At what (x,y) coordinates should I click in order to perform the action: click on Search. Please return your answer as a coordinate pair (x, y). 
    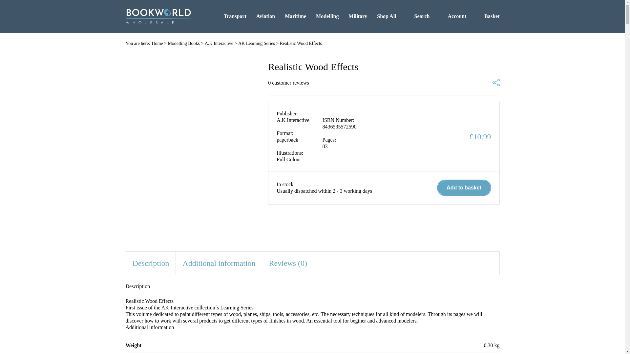
    Looking at the image, I should click on (418, 16).